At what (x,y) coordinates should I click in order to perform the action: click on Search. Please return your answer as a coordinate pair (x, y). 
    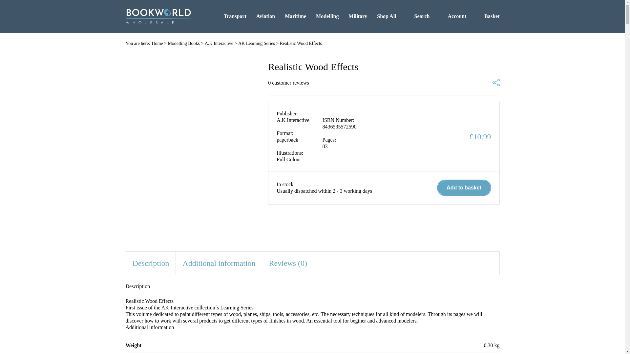
    Looking at the image, I should click on (418, 16).